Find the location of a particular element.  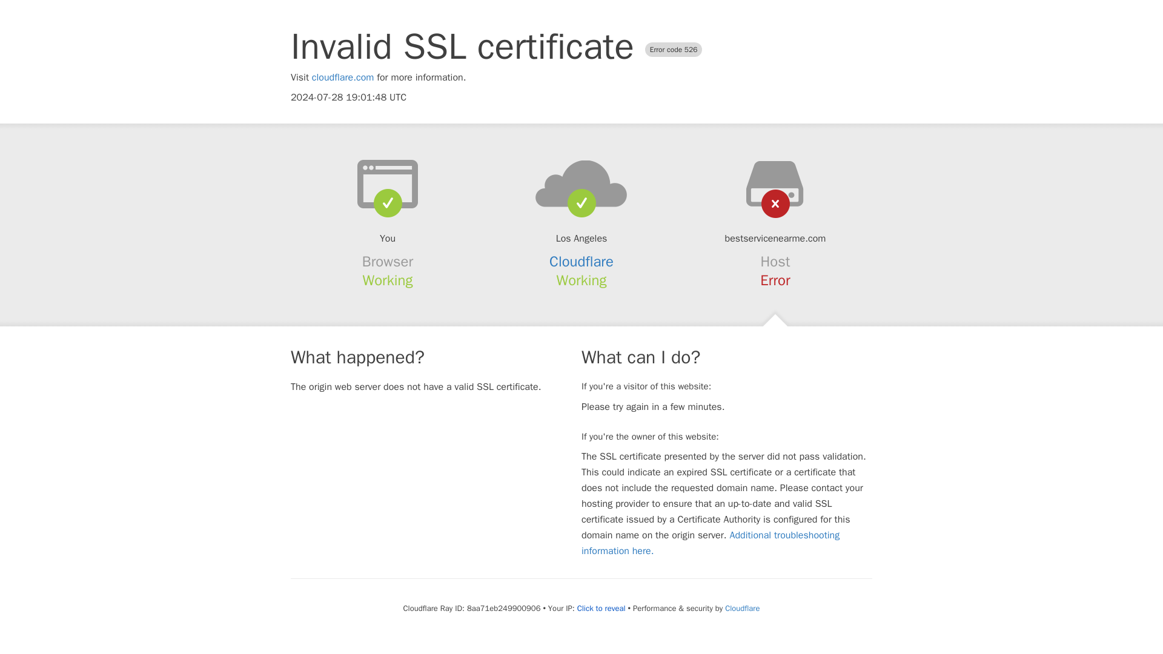

Cloudflare is located at coordinates (581, 262).